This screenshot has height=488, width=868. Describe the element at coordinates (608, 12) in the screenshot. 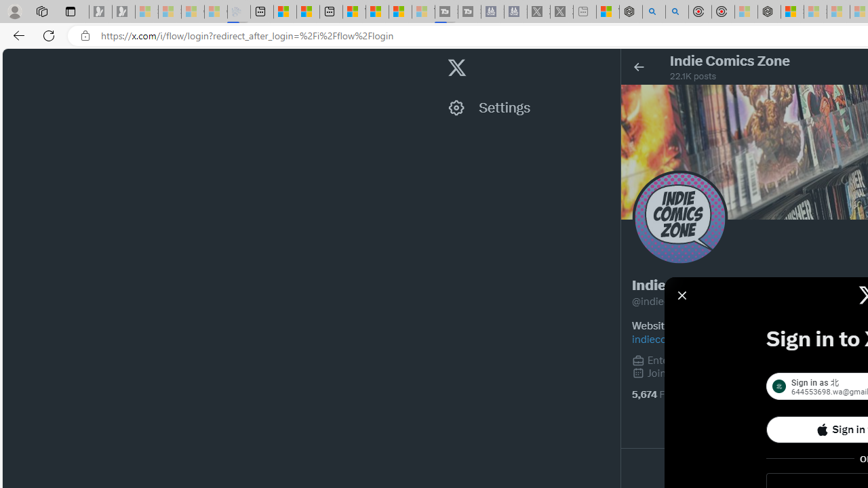

I see `Wildlife - MSN` at that location.